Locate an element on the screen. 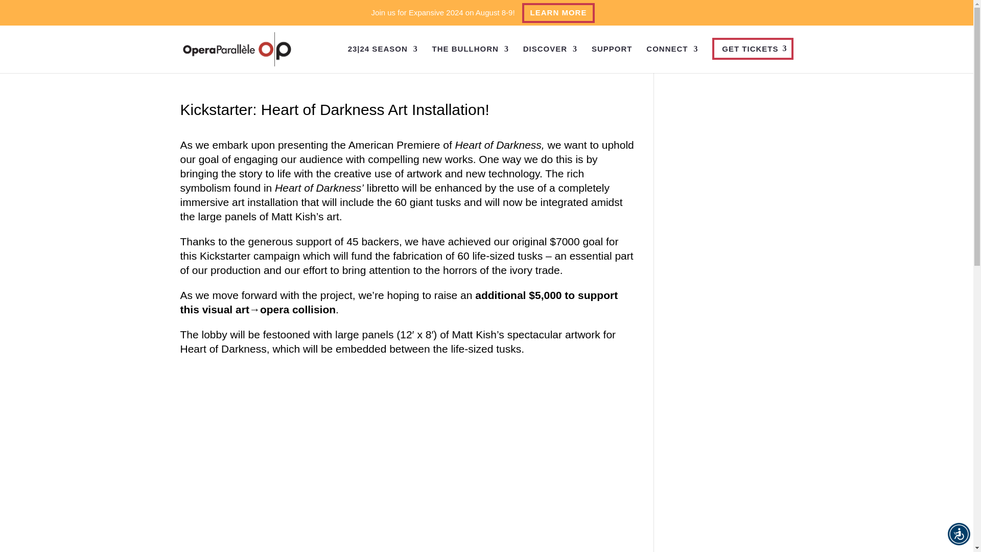 Image resolution: width=981 pixels, height=552 pixels. DISCOVER is located at coordinates (550, 58).